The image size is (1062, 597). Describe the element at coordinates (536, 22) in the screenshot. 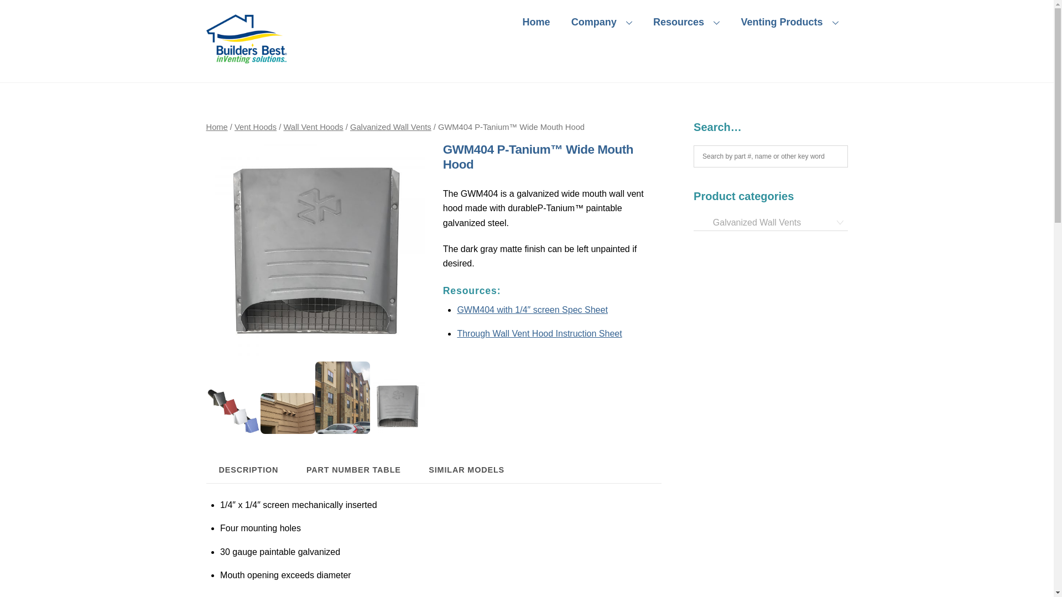

I see `Home` at that location.